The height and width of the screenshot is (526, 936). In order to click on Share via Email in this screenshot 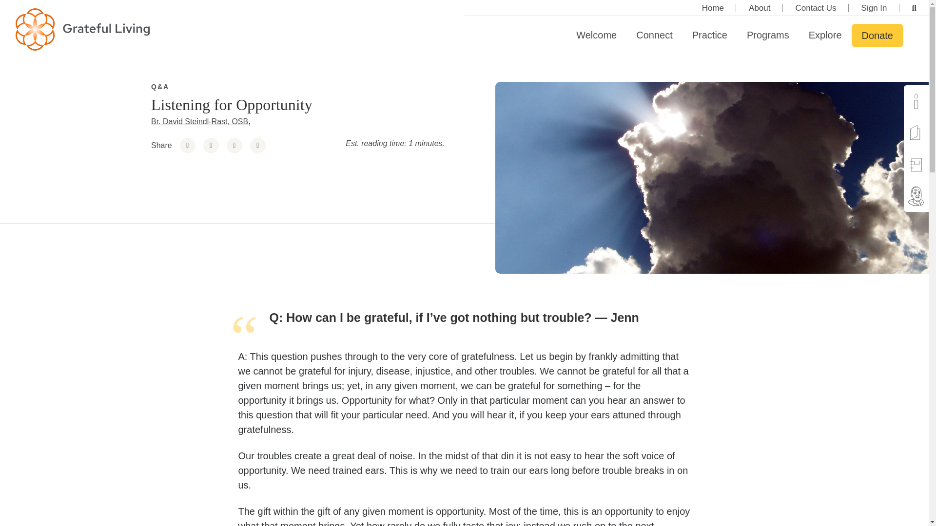, I will do `click(257, 145)`.